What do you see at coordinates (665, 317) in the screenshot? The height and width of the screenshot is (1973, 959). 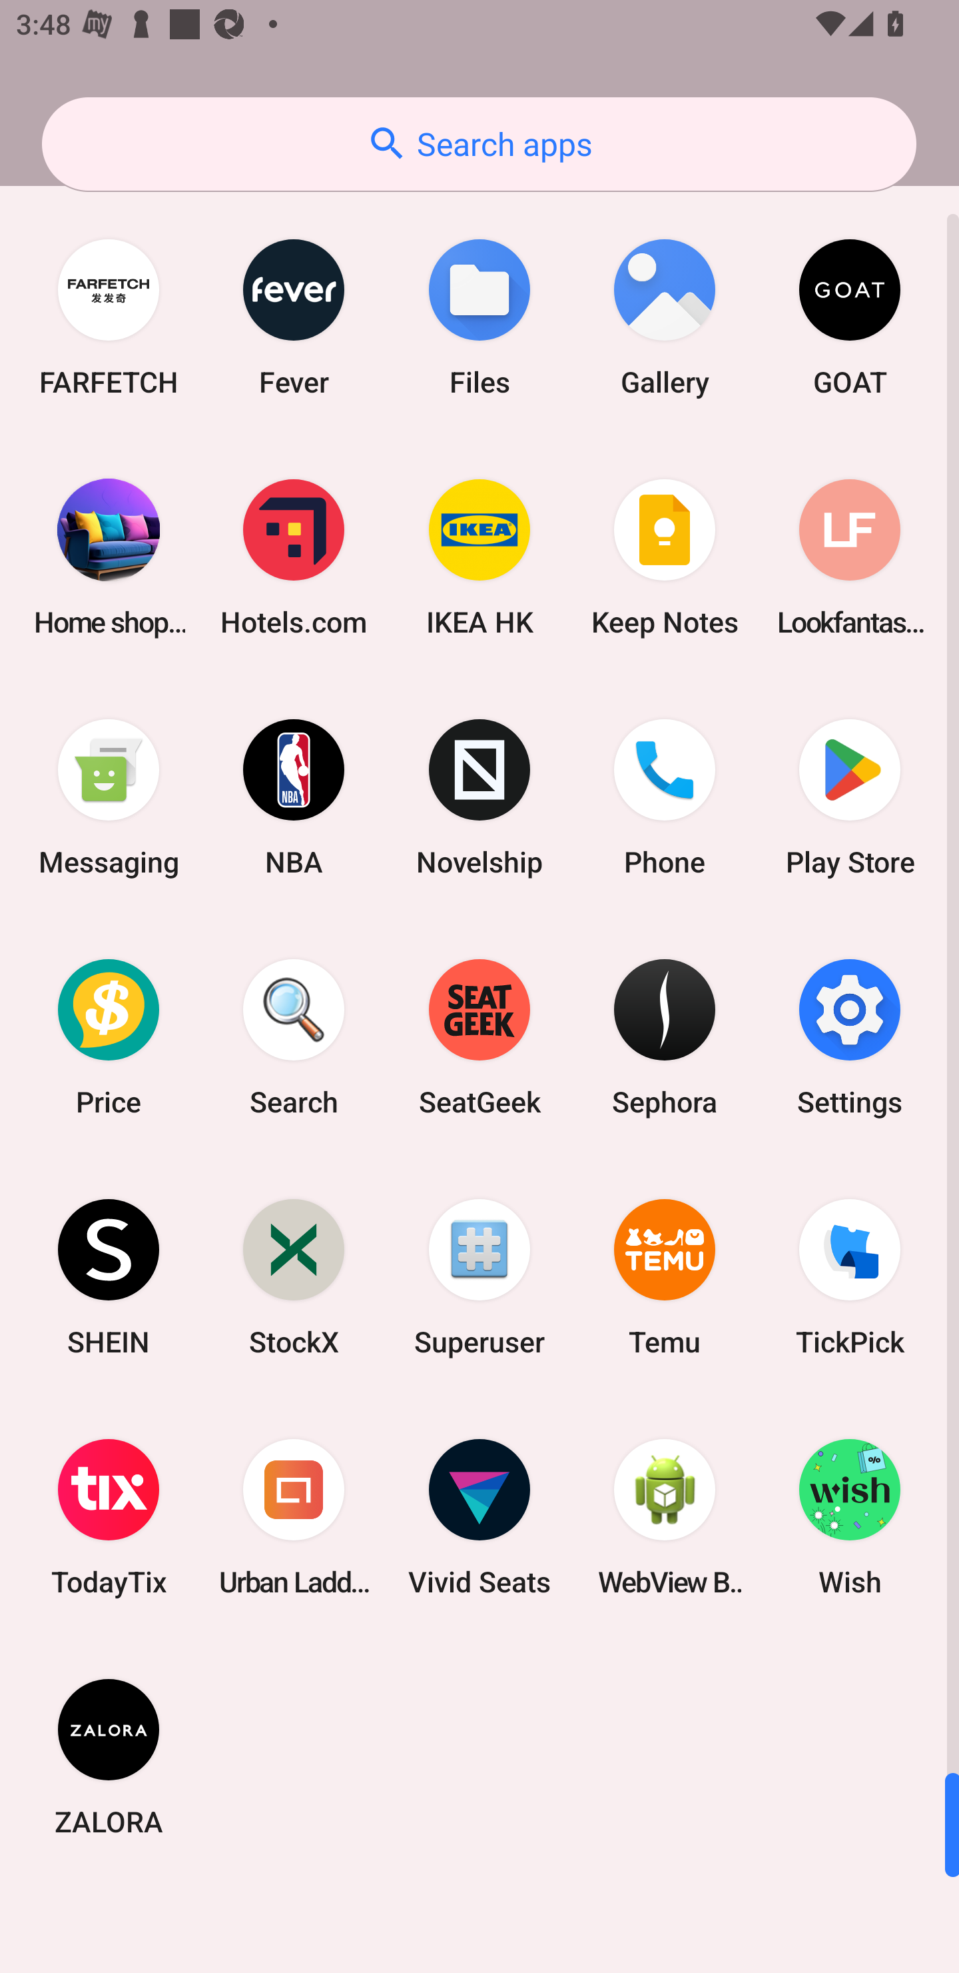 I see `Gallery` at bounding box center [665, 317].